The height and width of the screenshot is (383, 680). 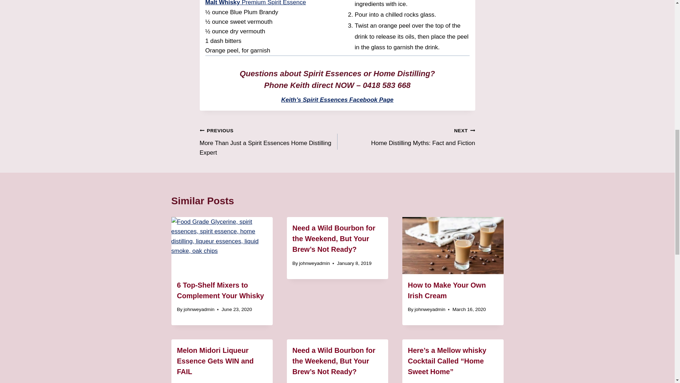 What do you see at coordinates (406, 137) in the screenshot?
I see `Grainge Single Malt Whisky Premium Spirit Essence` at bounding box center [406, 137].